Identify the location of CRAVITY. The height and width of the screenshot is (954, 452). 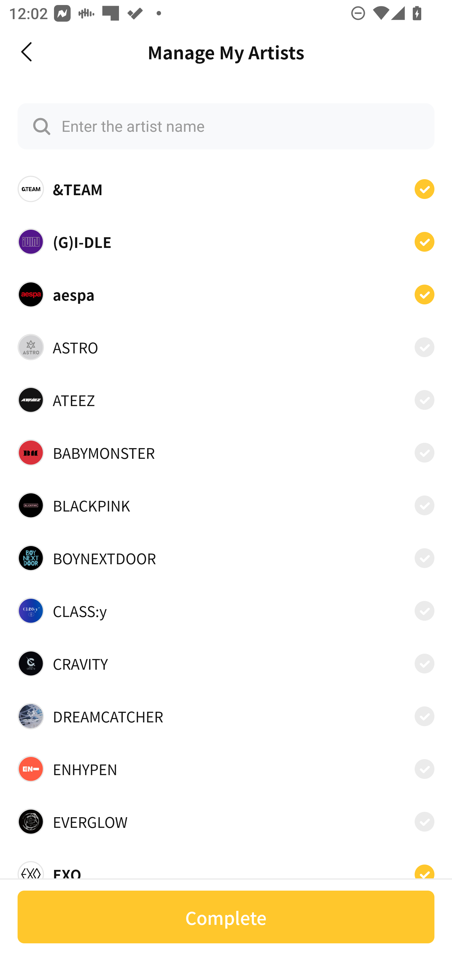
(226, 663).